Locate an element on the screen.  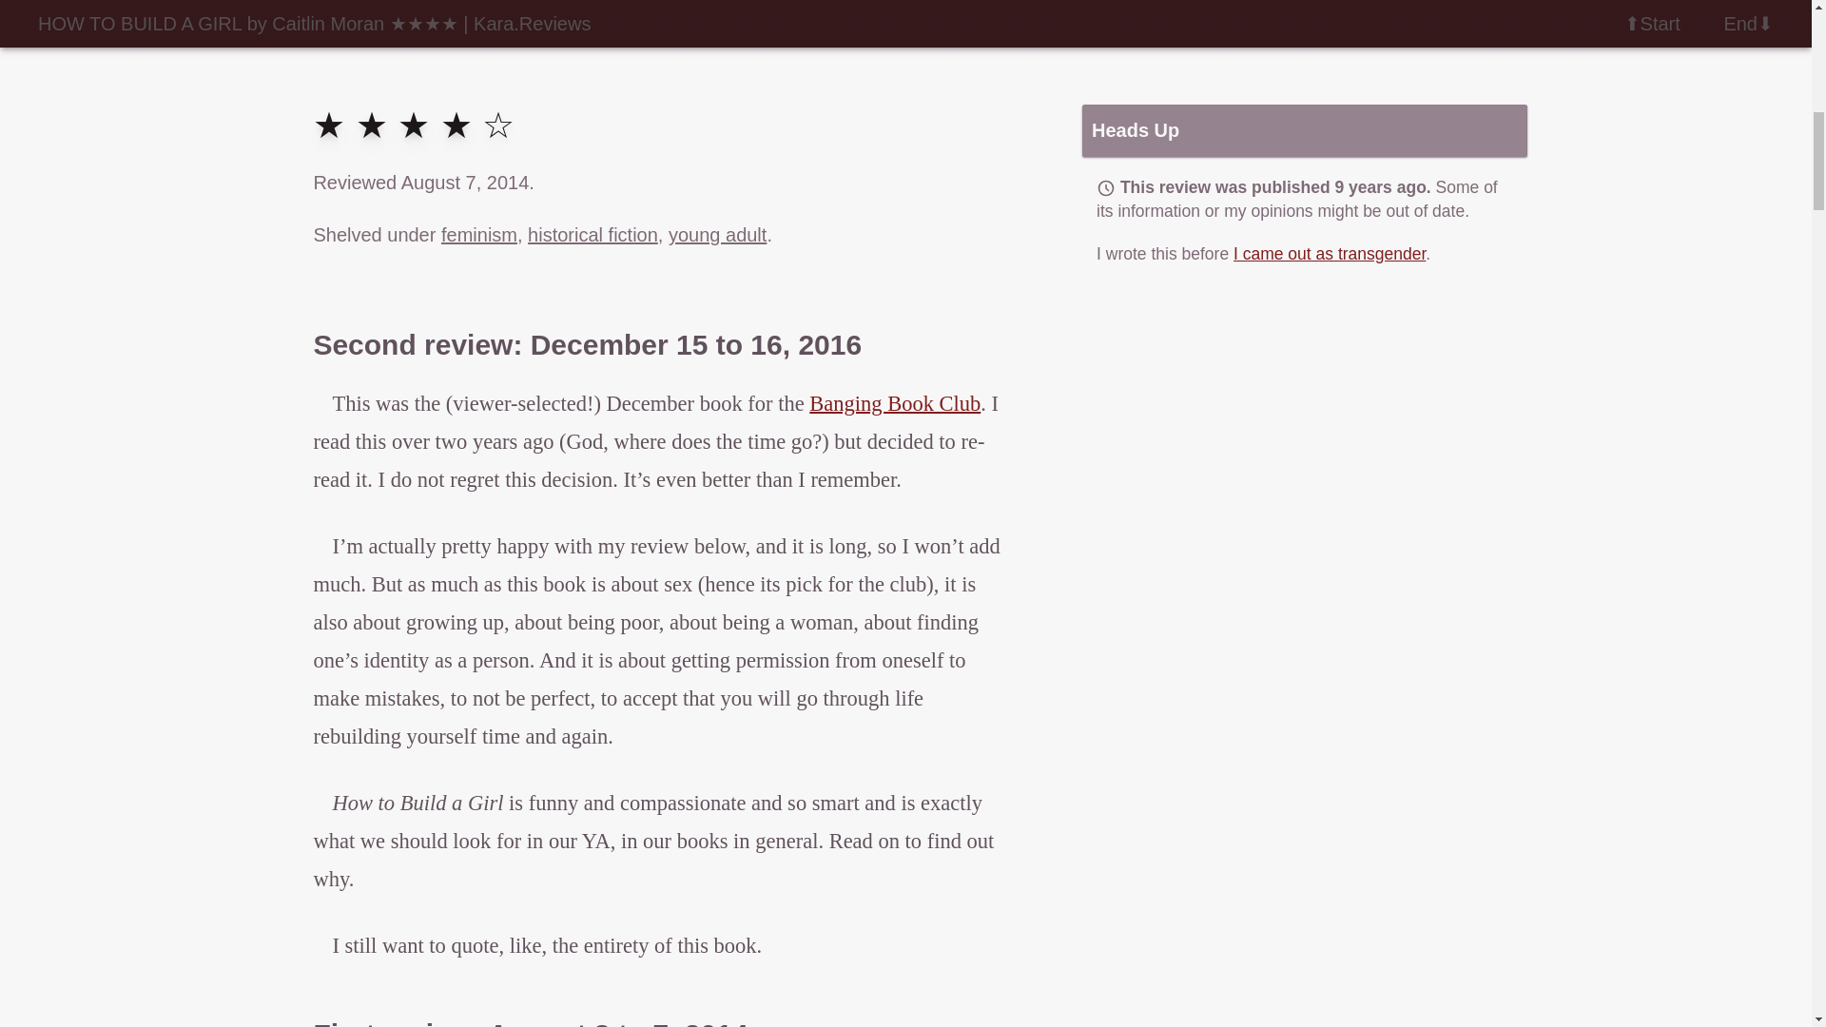
young adult is located at coordinates (717, 235).